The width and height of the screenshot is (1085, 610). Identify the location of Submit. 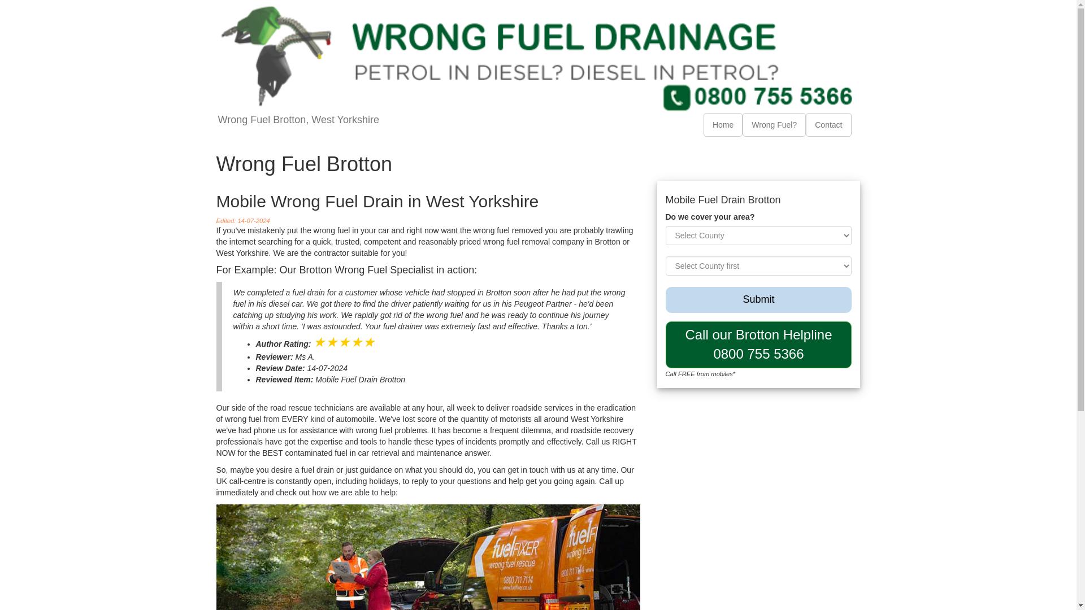
(758, 345).